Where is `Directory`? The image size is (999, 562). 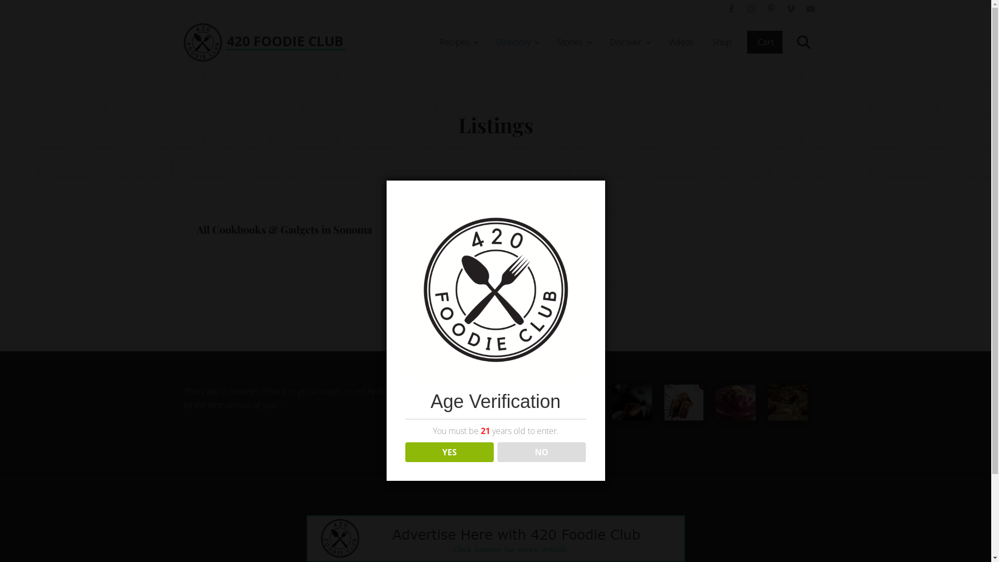 Directory is located at coordinates (517, 42).